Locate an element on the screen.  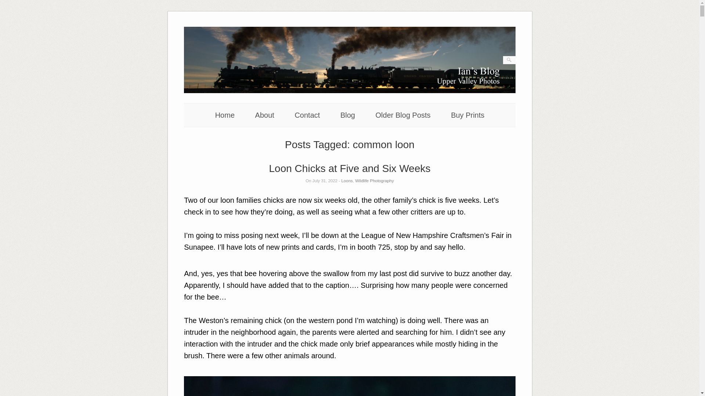
Buy Prints is located at coordinates (468, 115).